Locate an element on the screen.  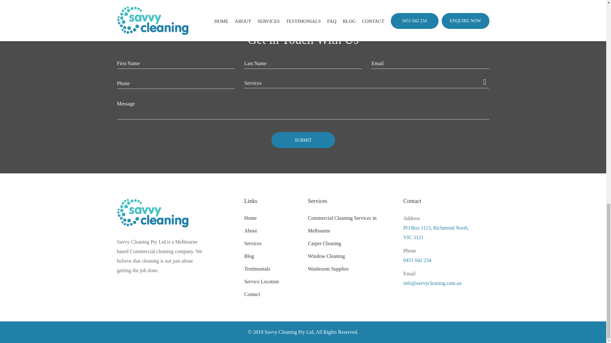
Testimonials is located at coordinates (257, 269).